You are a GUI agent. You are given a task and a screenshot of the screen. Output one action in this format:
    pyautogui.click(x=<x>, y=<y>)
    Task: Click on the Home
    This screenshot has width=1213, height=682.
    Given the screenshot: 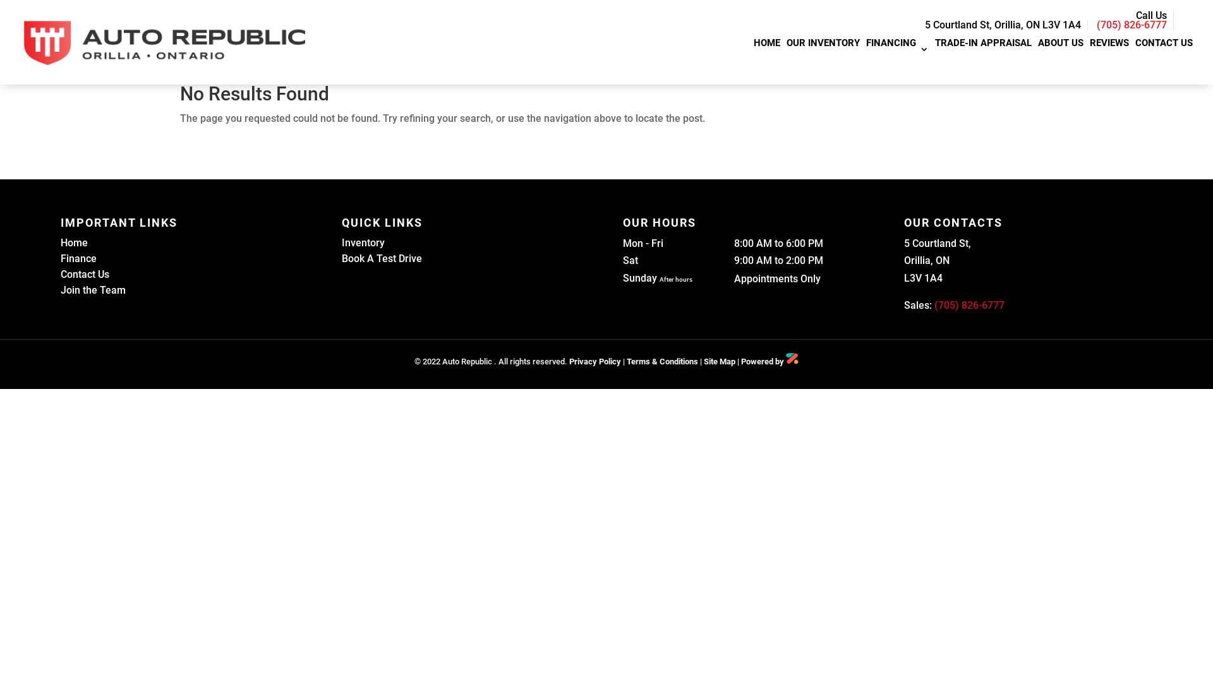 What is the action you would take?
    pyautogui.click(x=75, y=242)
    